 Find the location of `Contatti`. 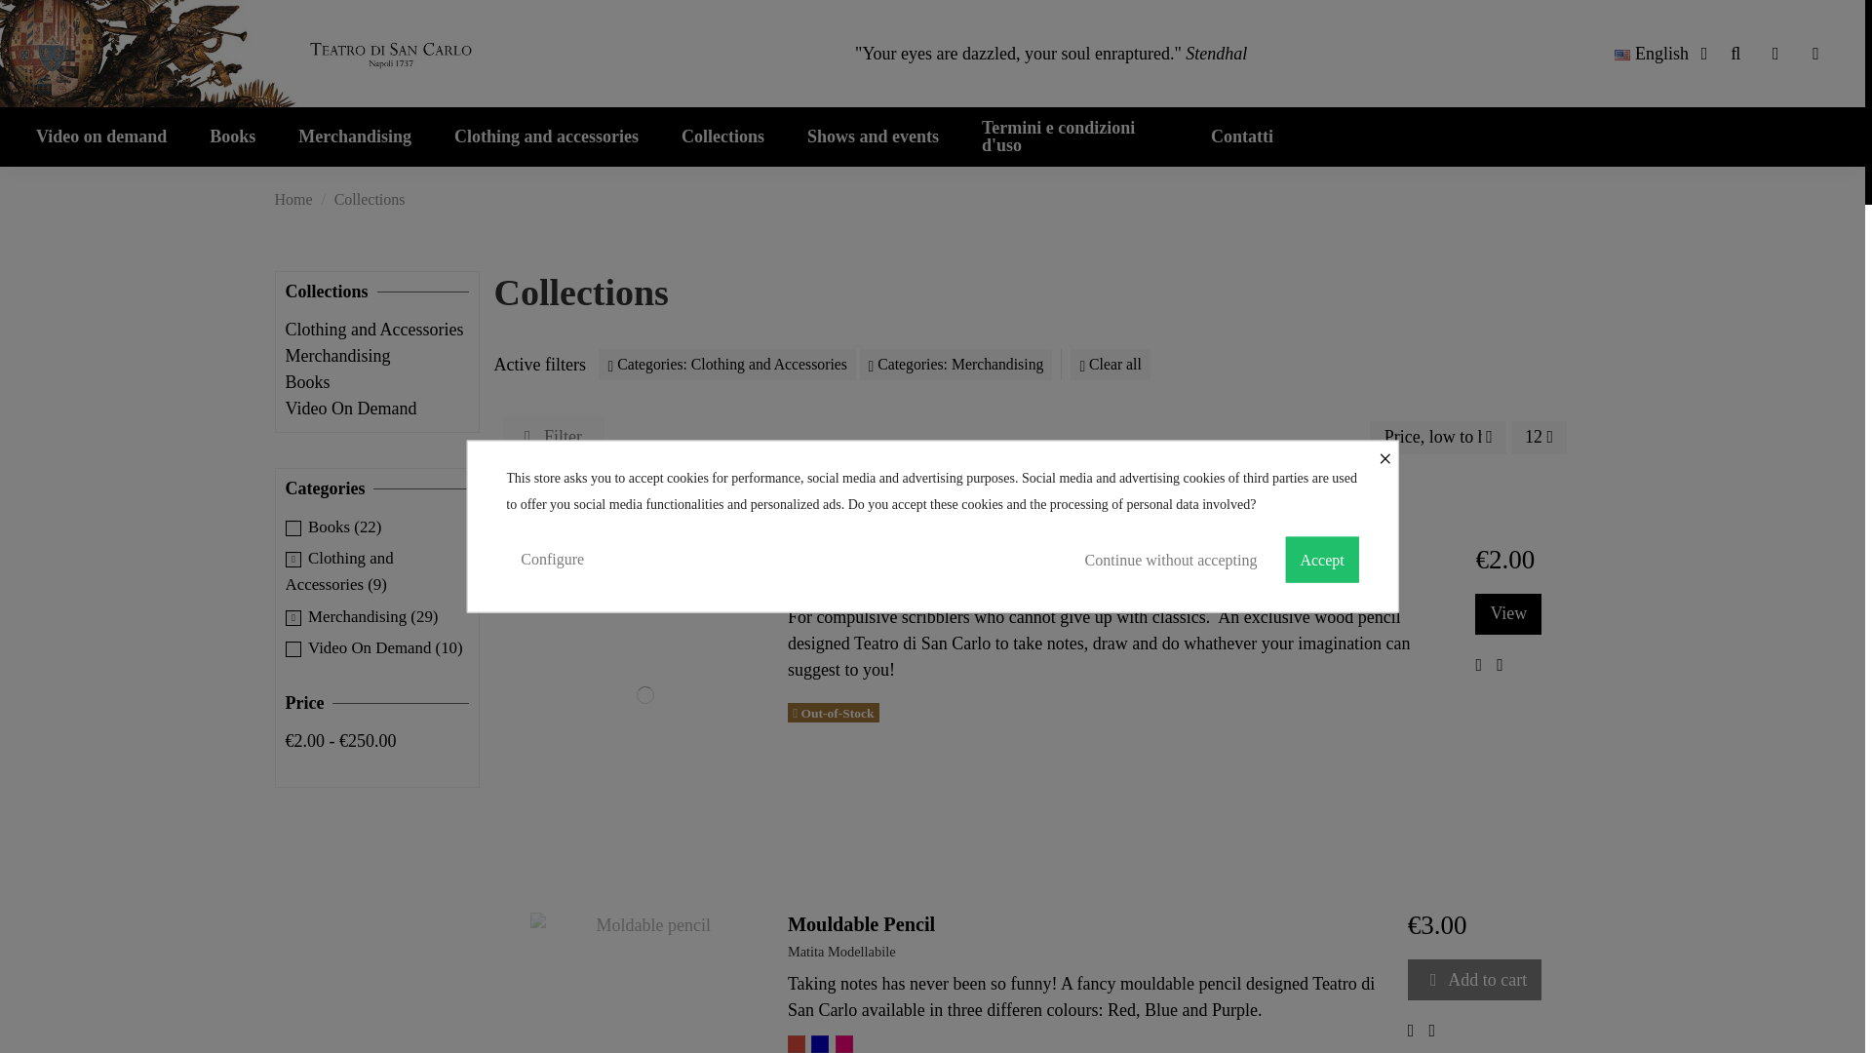

Contatti is located at coordinates (1242, 136).